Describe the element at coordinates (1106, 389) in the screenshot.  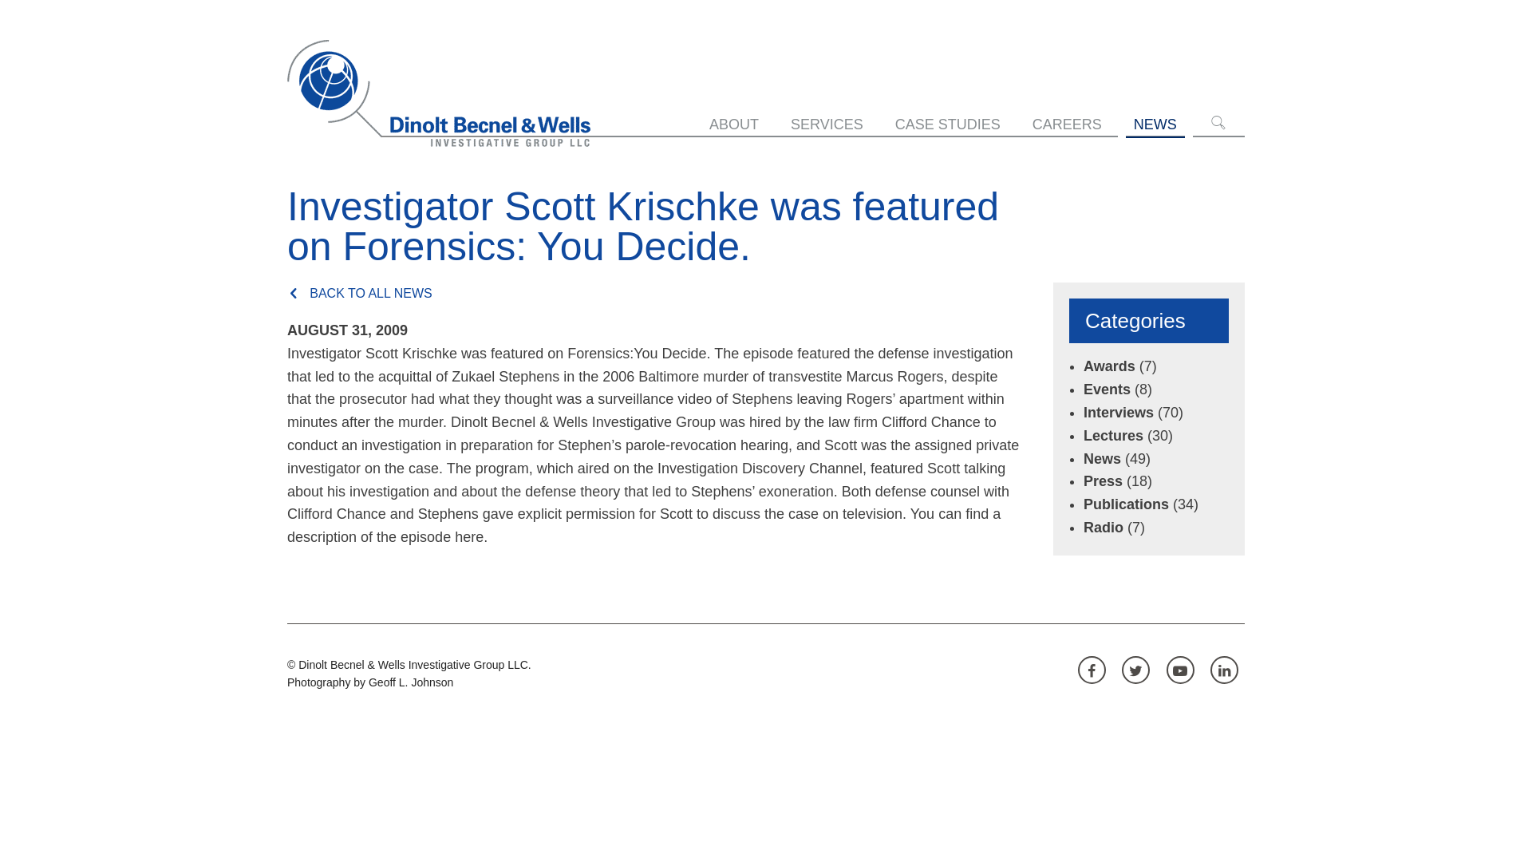
I see `Events` at that location.